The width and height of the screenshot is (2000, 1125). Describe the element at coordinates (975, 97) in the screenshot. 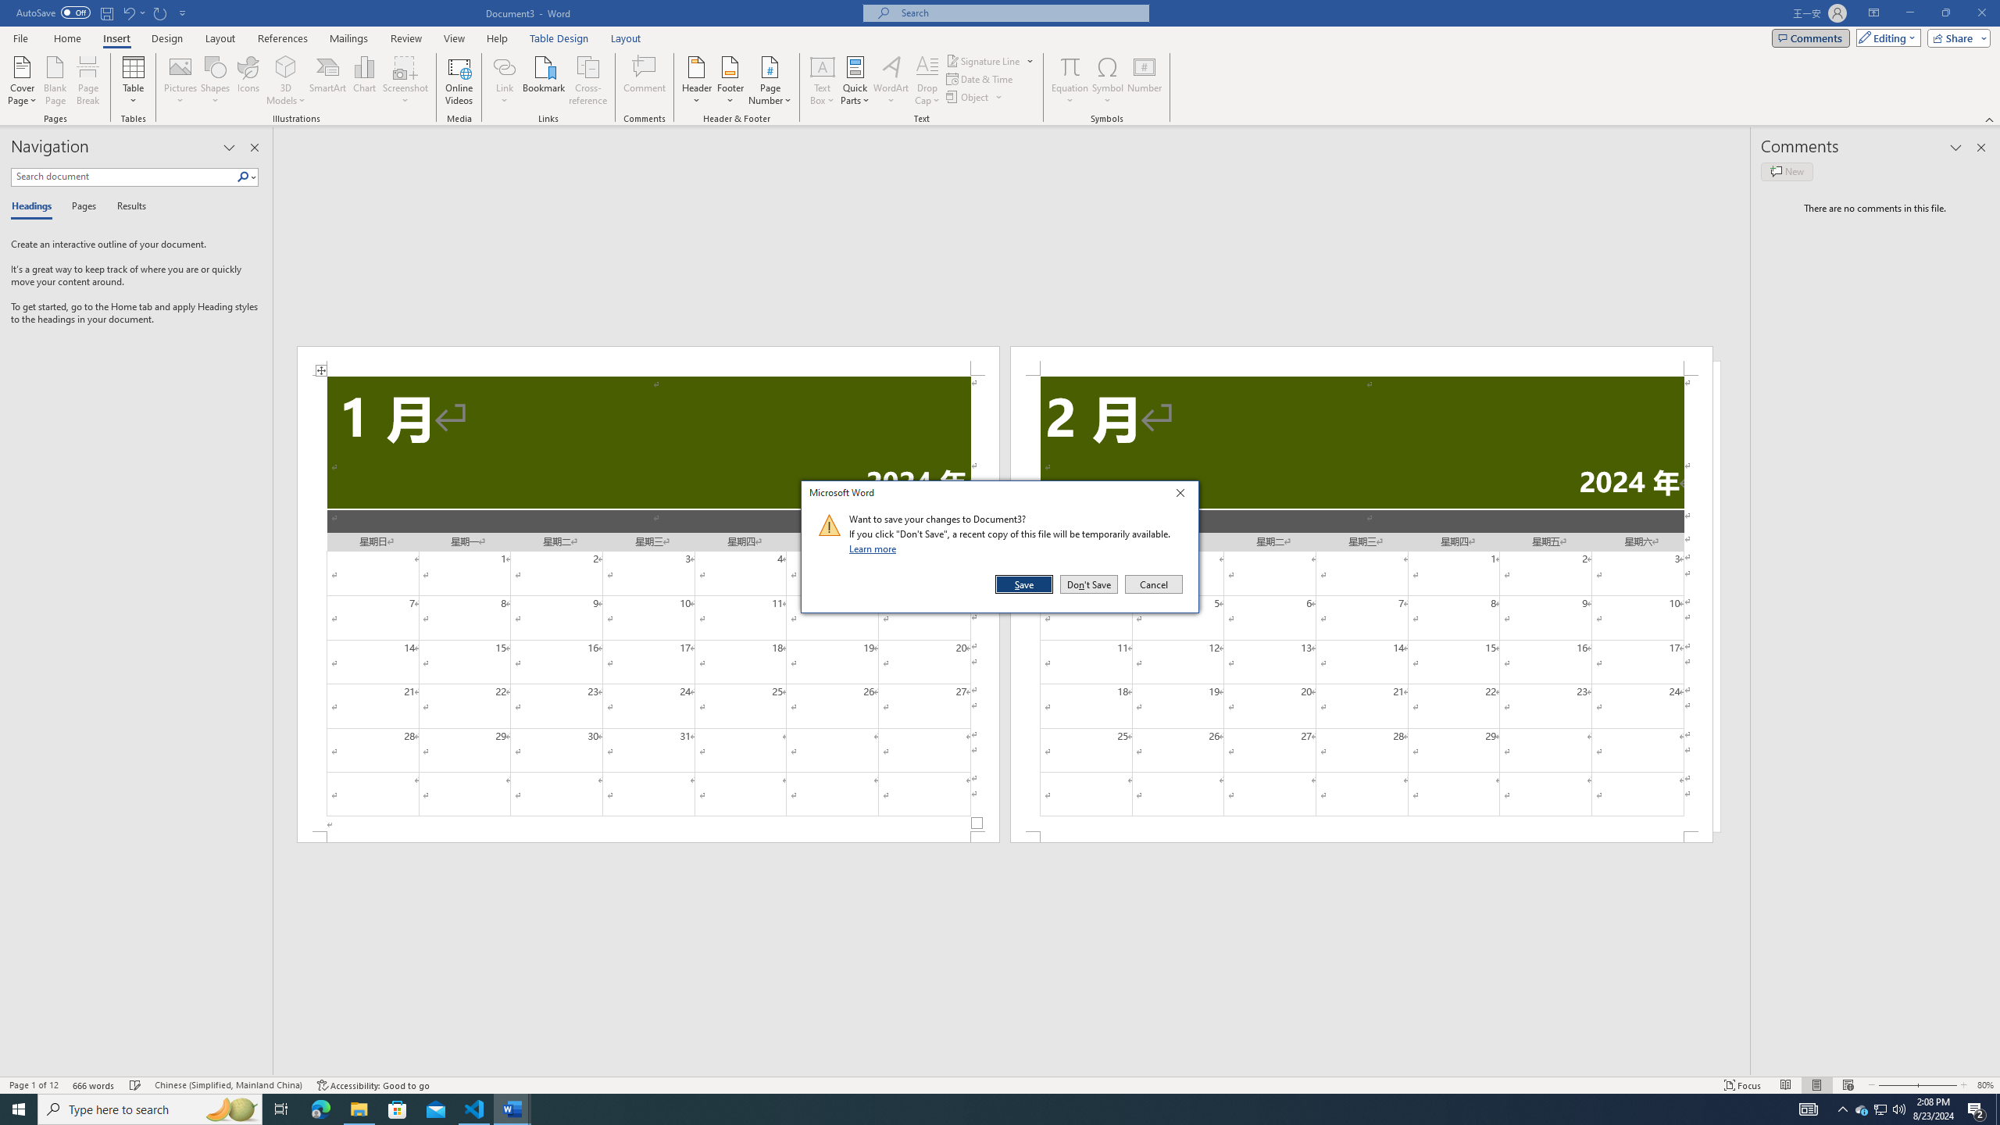

I see `Object...` at that location.